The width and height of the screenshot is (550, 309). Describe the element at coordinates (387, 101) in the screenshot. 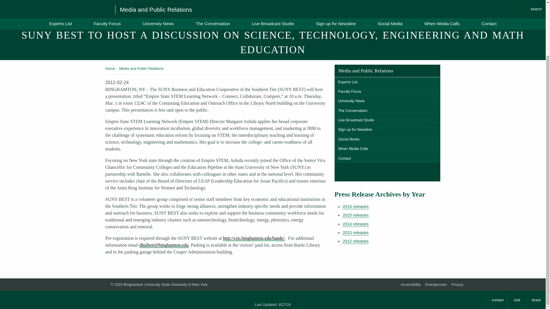

I see `University News` at that location.